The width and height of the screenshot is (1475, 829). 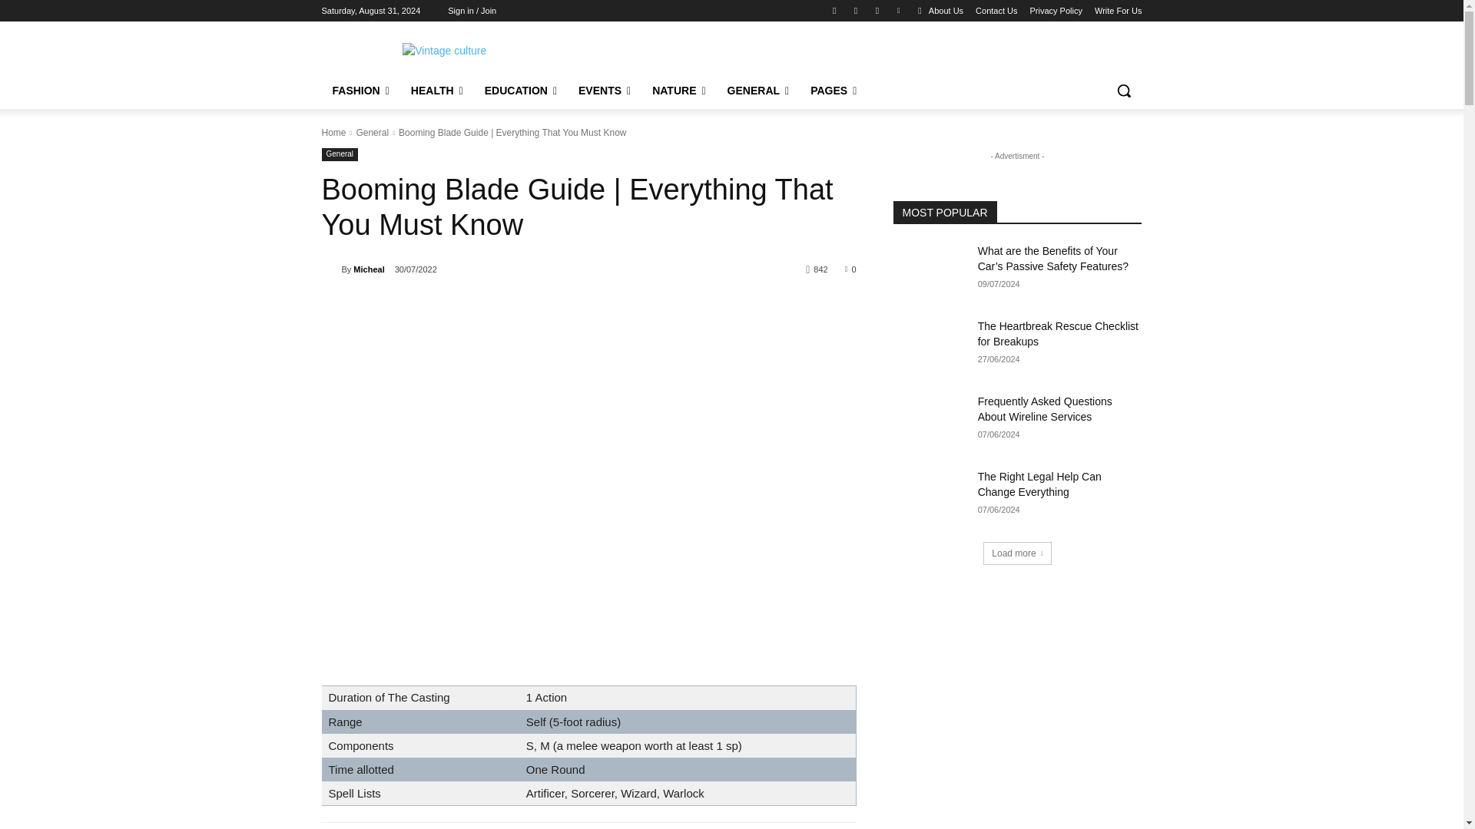 What do you see at coordinates (372, 133) in the screenshot?
I see `View all posts in General` at bounding box center [372, 133].